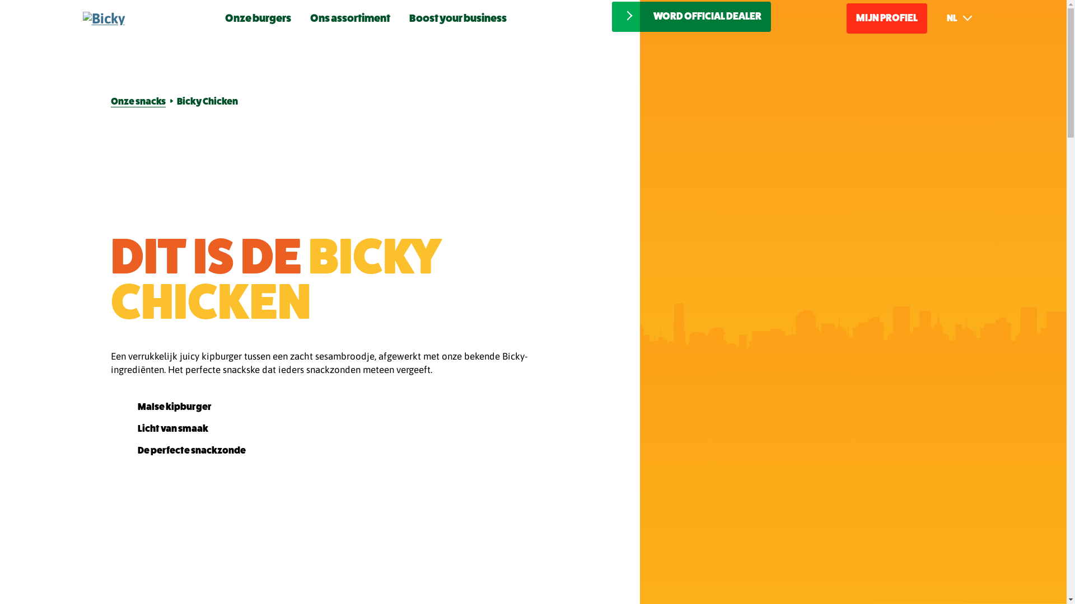 Image resolution: width=1075 pixels, height=604 pixels. Describe the element at coordinates (138, 102) in the screenshot. I see `Onze snacks` at that location.